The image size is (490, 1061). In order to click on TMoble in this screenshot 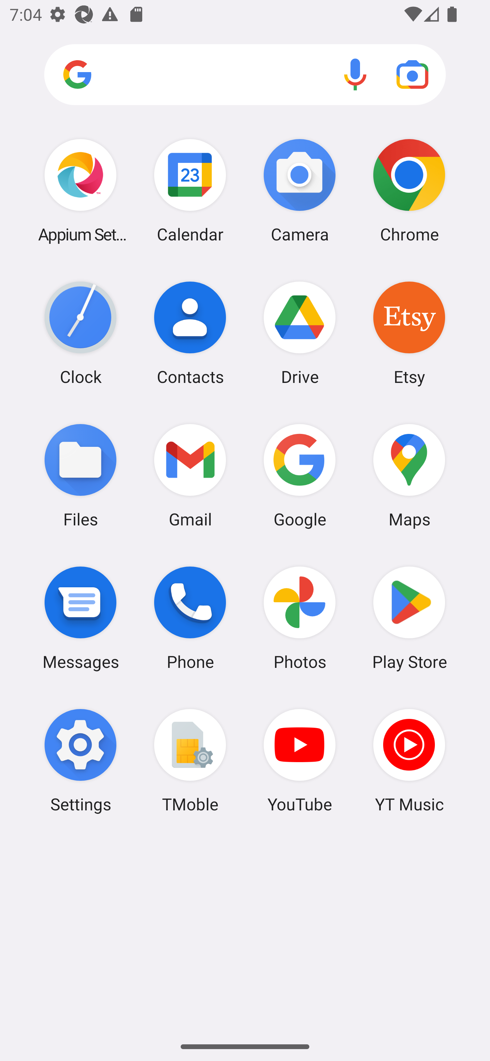, I will do `click(190, 761)`.